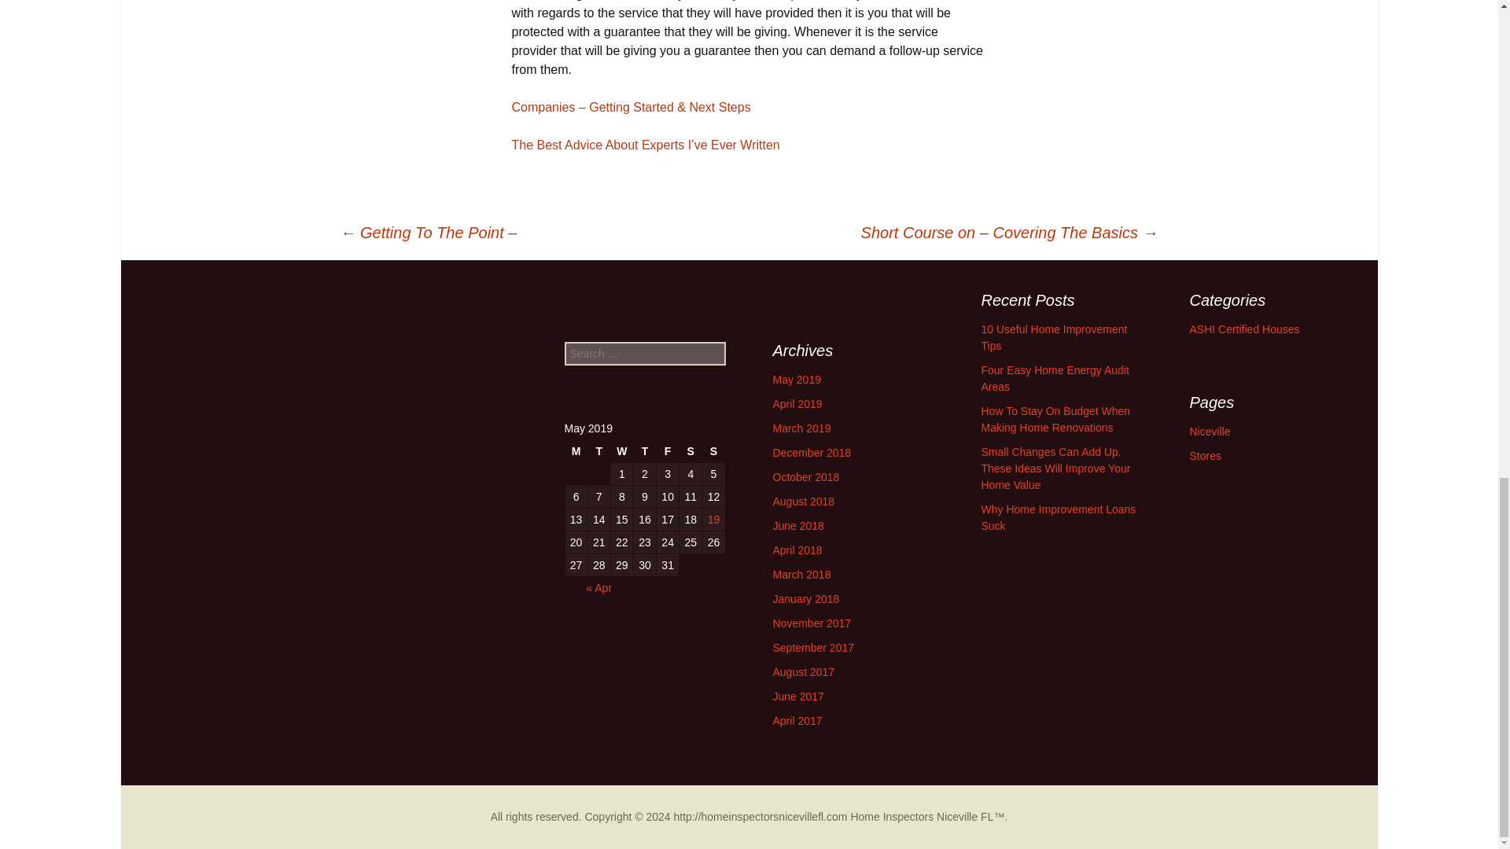  I want to click on June 2018, so click(797, 525).